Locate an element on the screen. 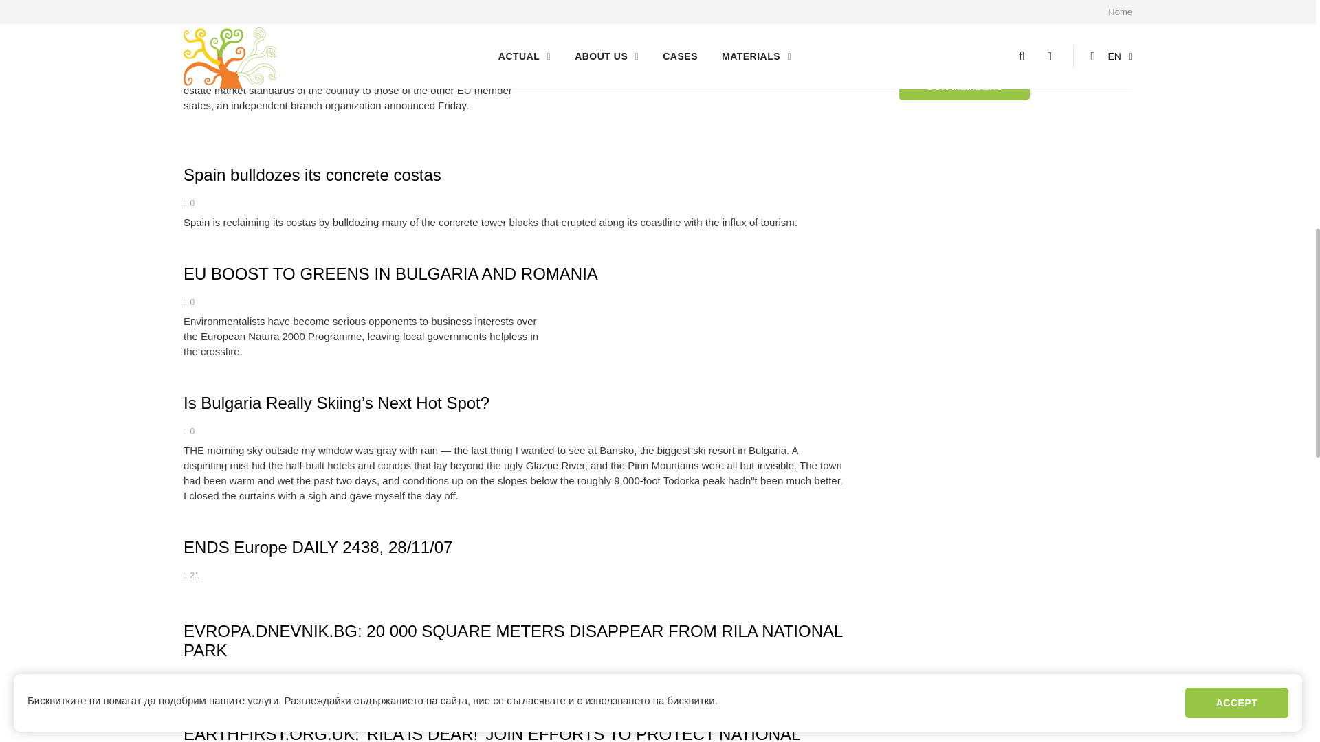  SOFIA WEEKLY is located at coordinates (243, 27).